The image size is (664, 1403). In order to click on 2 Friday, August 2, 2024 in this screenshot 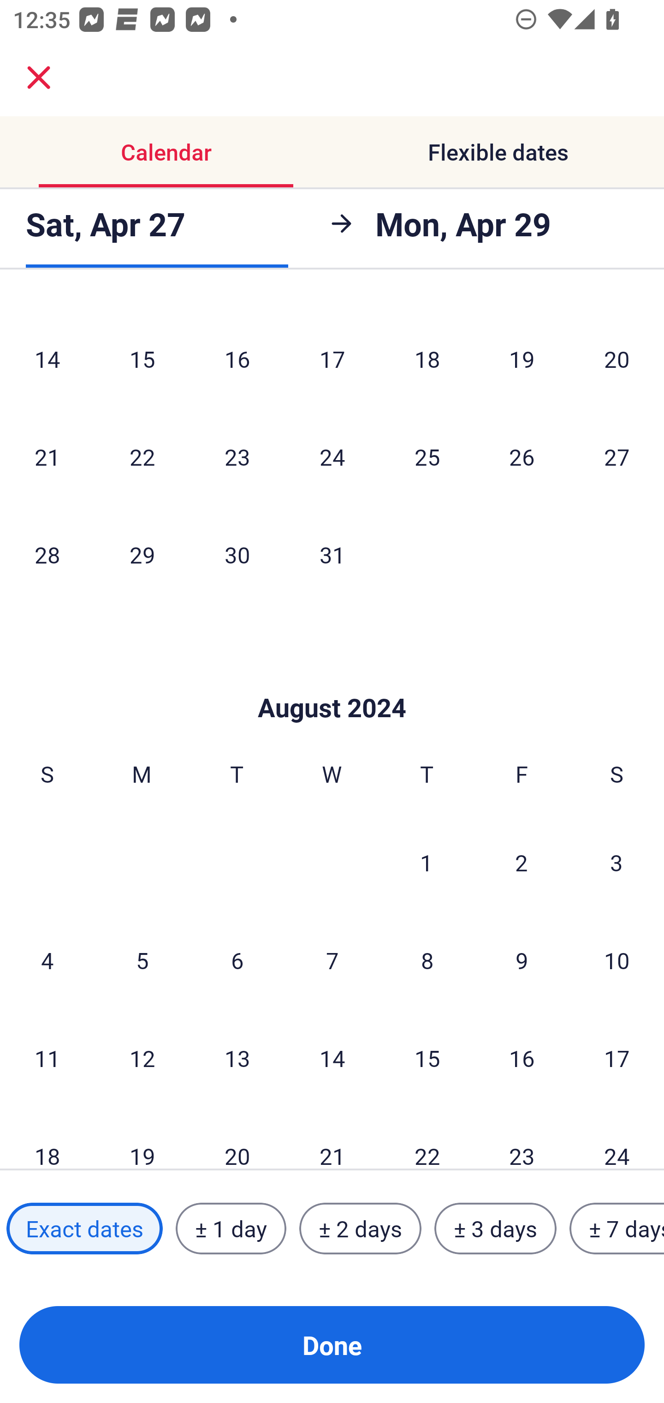, I will do `click(522, 862)`.